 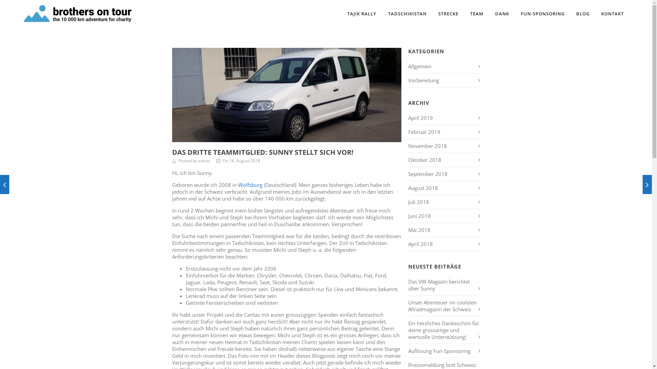 I want to click on KONTAKT, so click(x=613, y=14).